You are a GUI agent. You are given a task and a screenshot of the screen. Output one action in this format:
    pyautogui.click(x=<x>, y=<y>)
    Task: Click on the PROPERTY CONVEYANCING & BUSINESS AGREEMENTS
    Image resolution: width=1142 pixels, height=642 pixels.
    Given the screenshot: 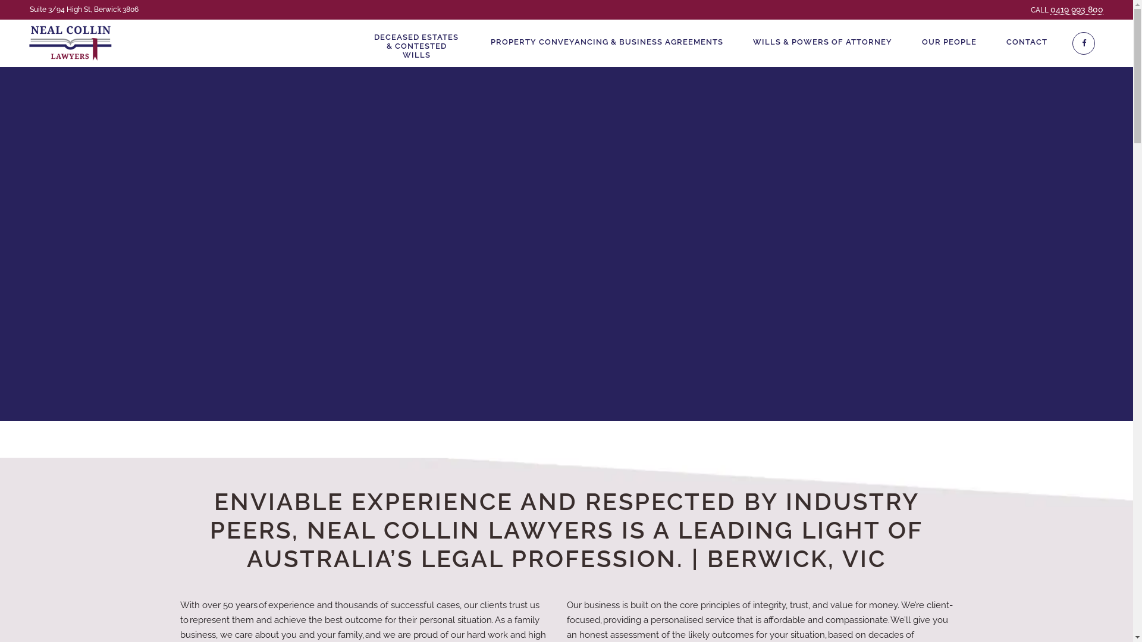 What is the action you would take?
    pyautogui.click(x=607, y=45)
    